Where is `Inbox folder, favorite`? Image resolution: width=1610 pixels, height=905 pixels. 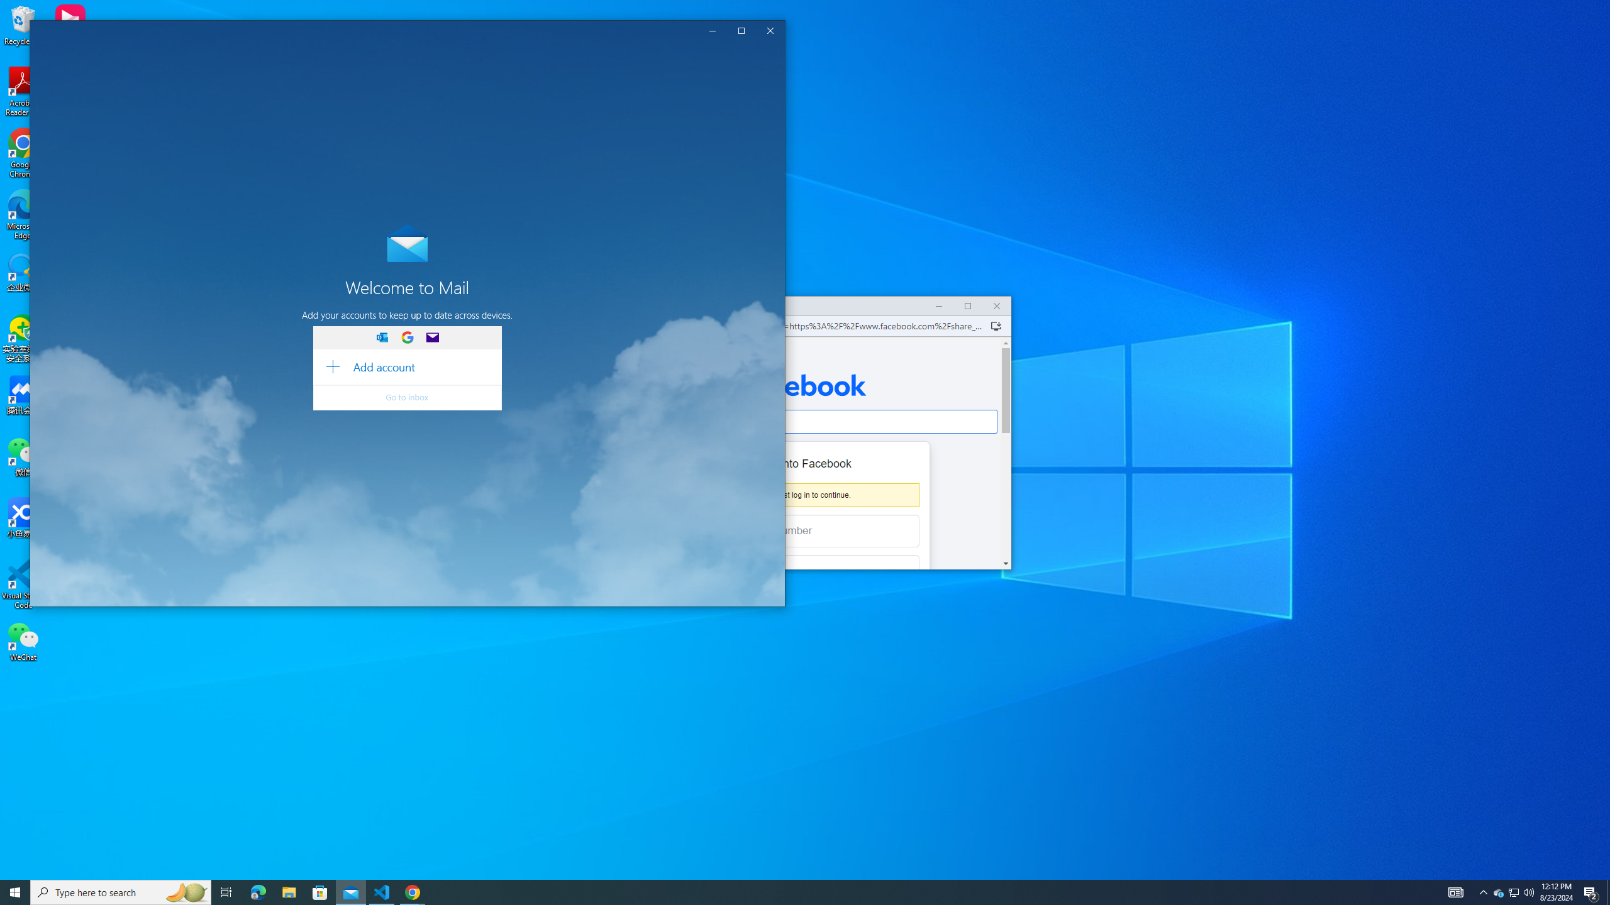 Inbox folder, favorite is located at coordinates (258, 892).